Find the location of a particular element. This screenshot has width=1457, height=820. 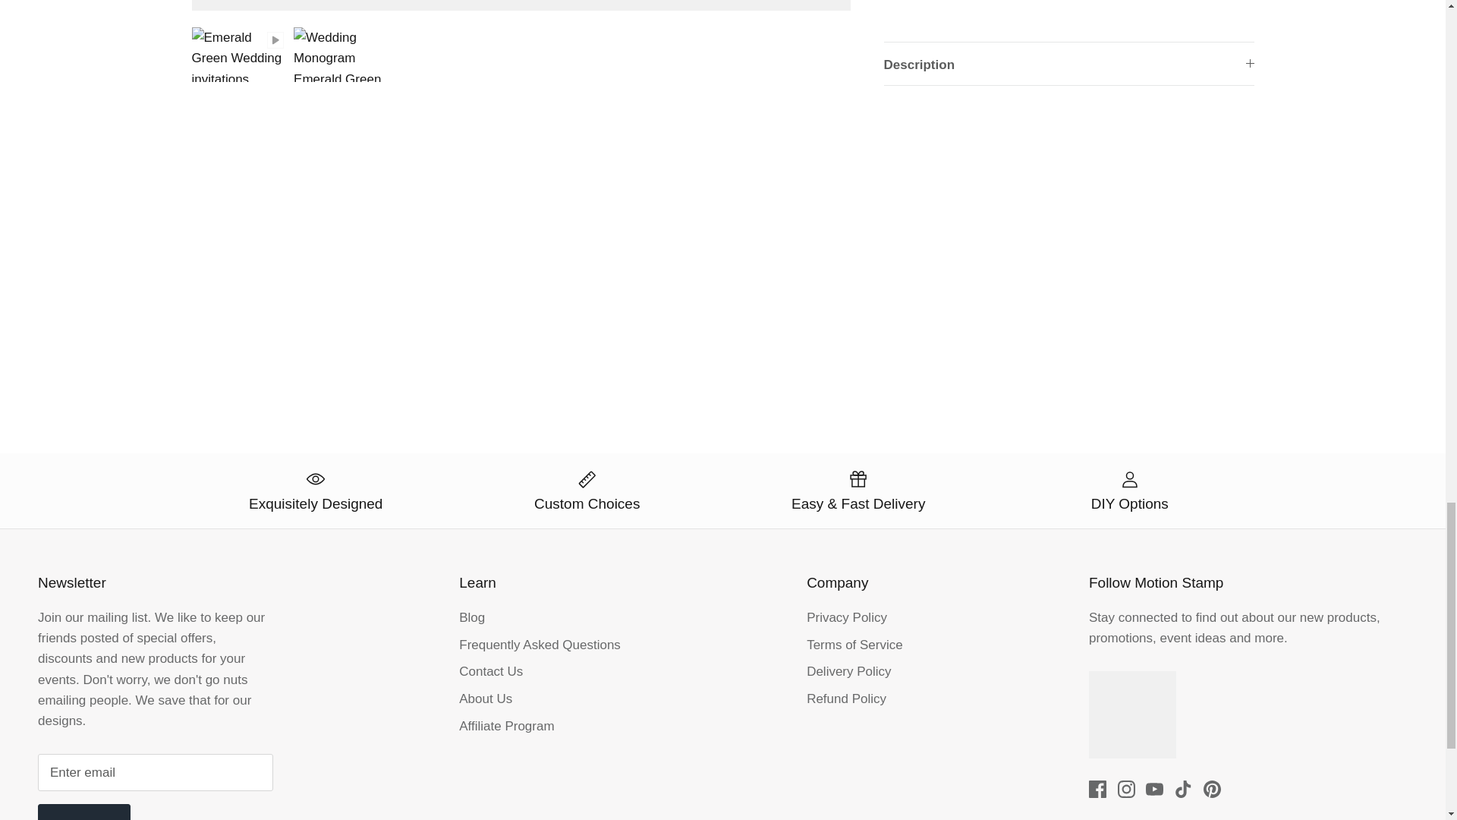

Youtube is located at coordinates (1153, 789).